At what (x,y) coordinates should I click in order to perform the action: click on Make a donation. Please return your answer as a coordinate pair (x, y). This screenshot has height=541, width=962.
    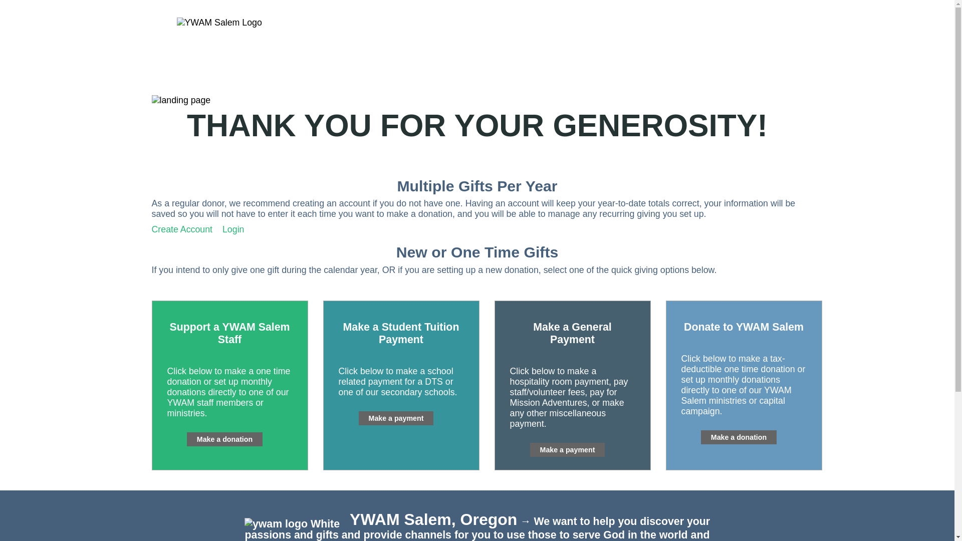
    Looking at the image, I should click on (224, 439).